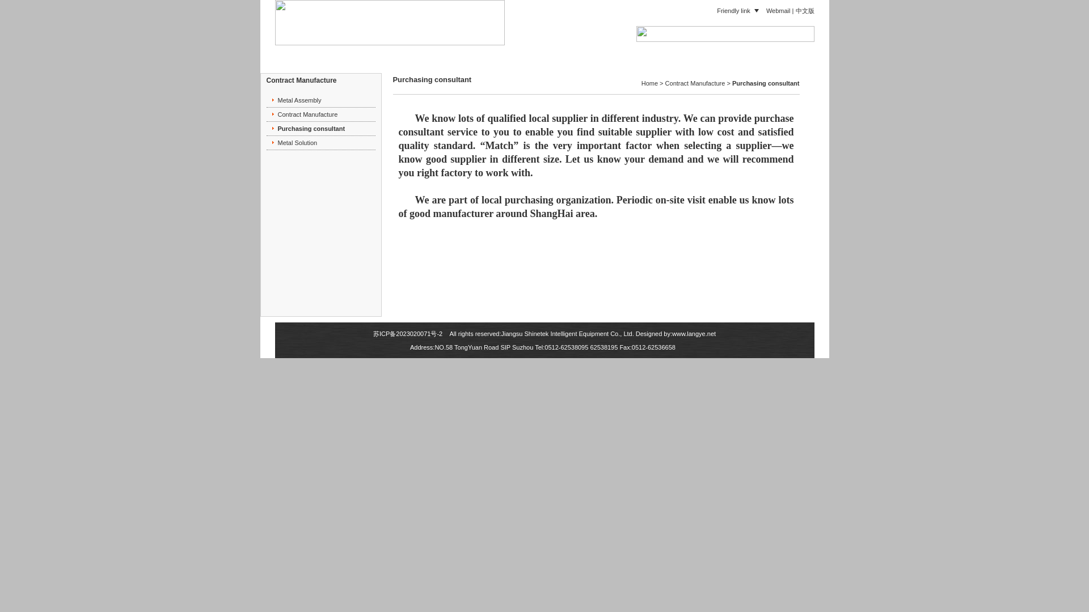 The image size is (1089, 612). I want to click on Home, so click(382, 52).